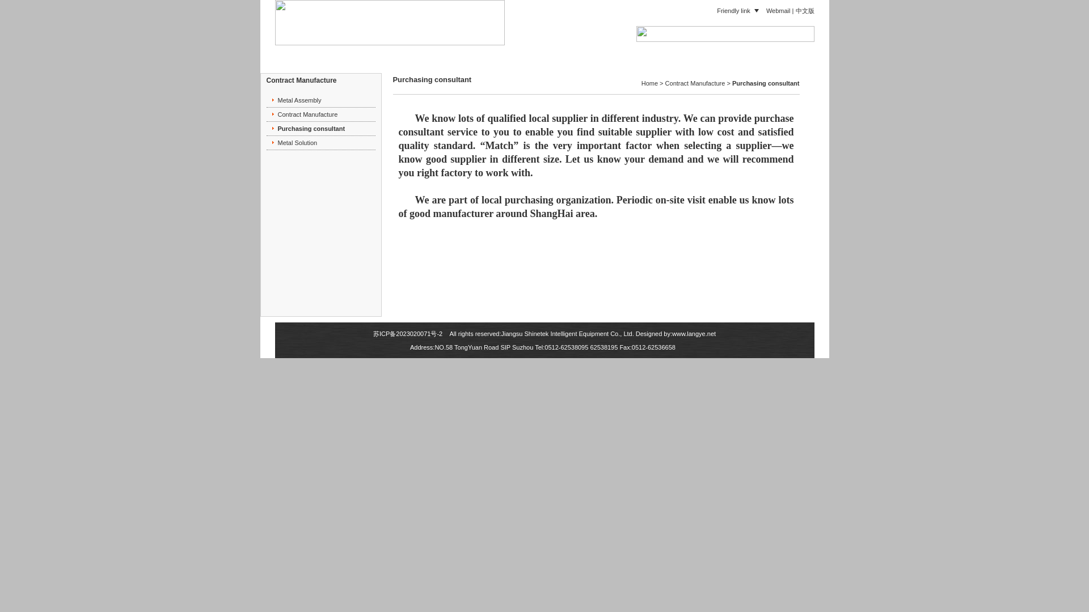 The image size is (1089, 612). I want to click on Home, so click(382, 52).